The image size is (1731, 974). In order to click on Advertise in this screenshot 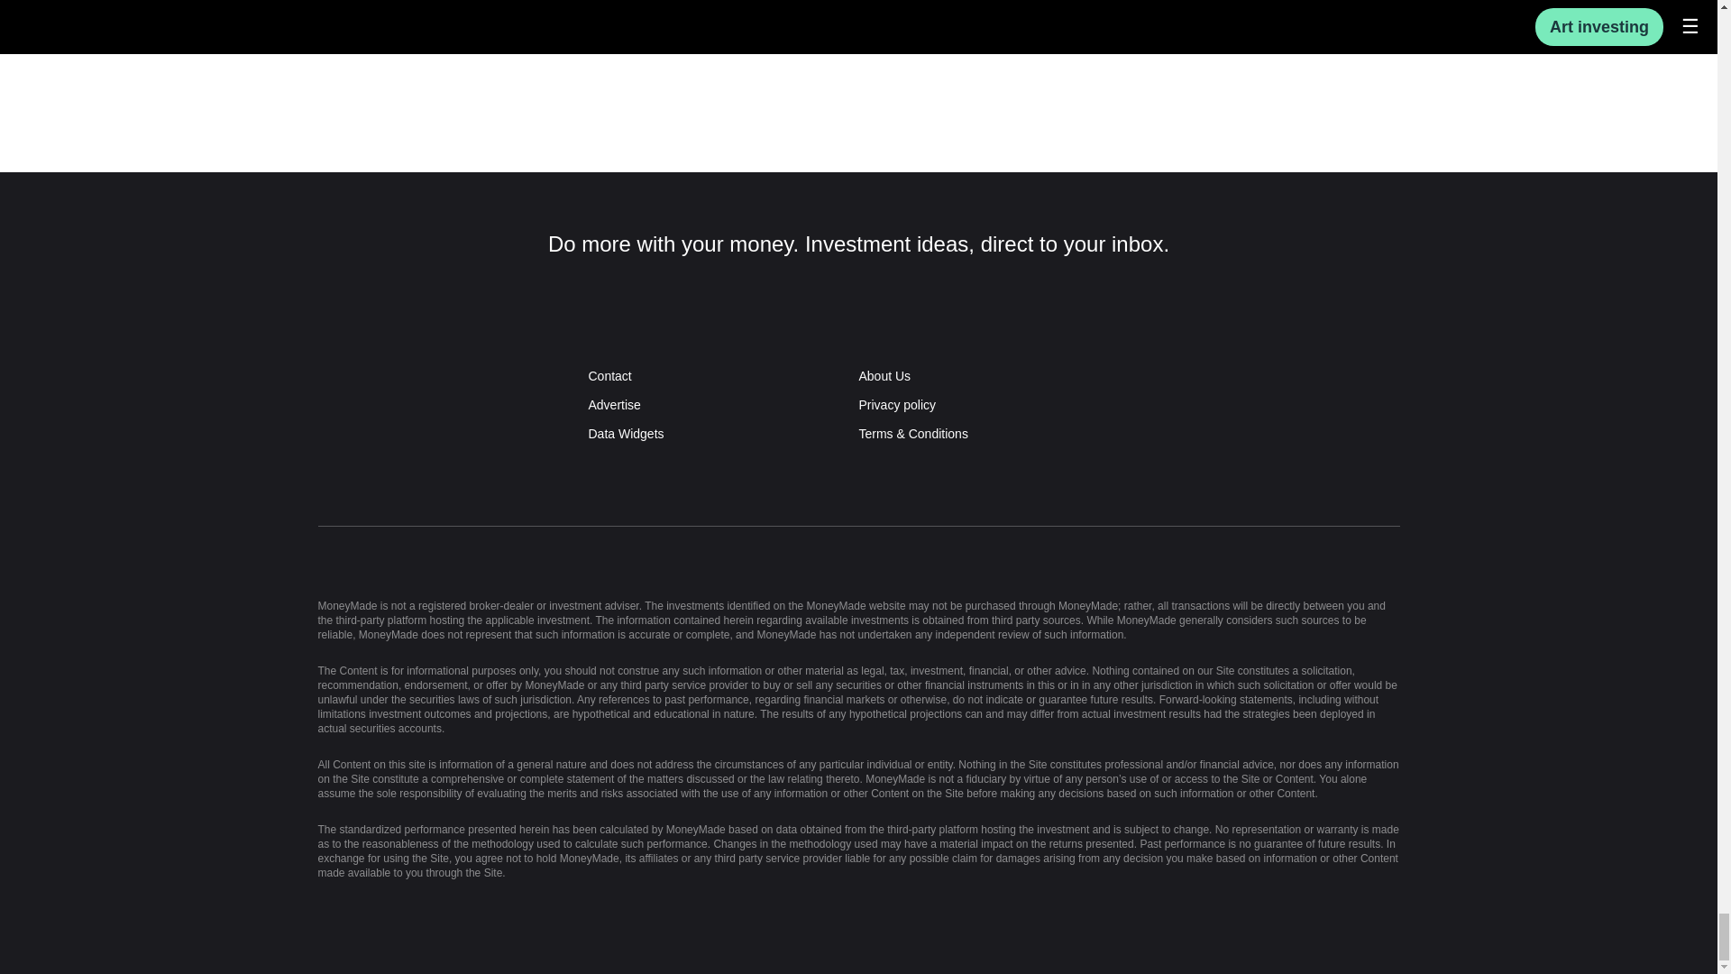, I will do `click(723, 404)`.